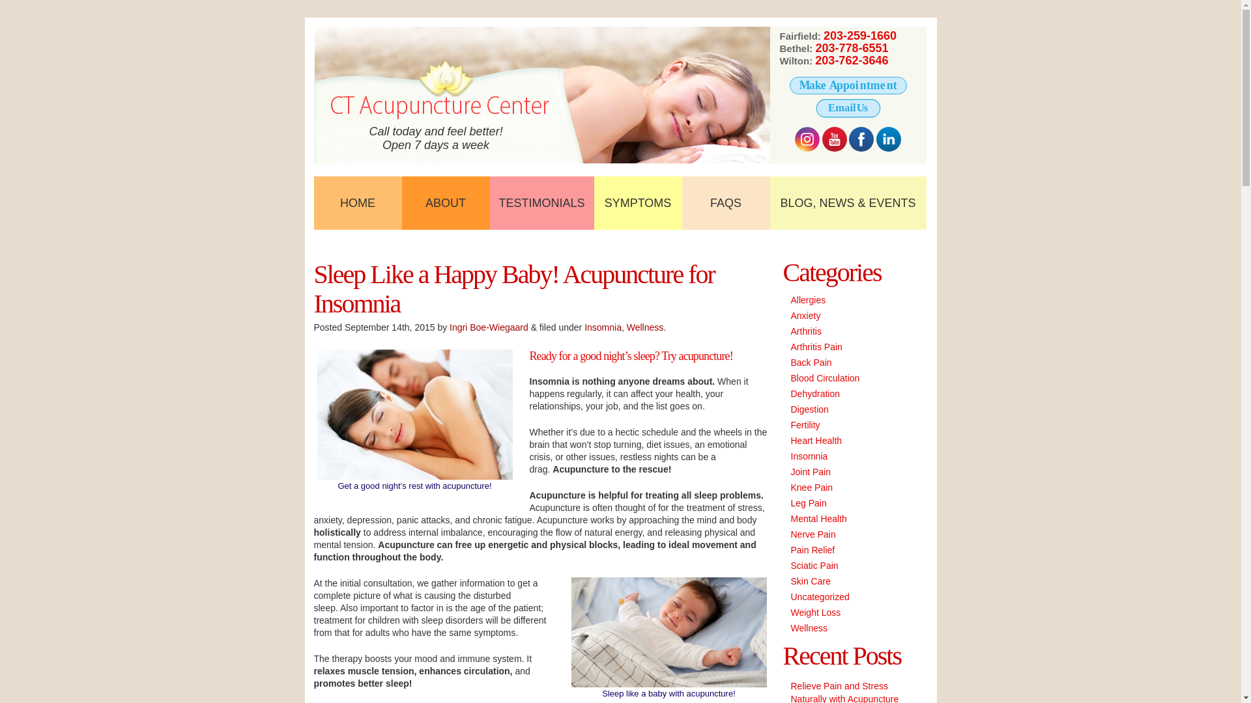 This screenshot has height=703, width=1251. I want to click on HOME, so click(357, 203).